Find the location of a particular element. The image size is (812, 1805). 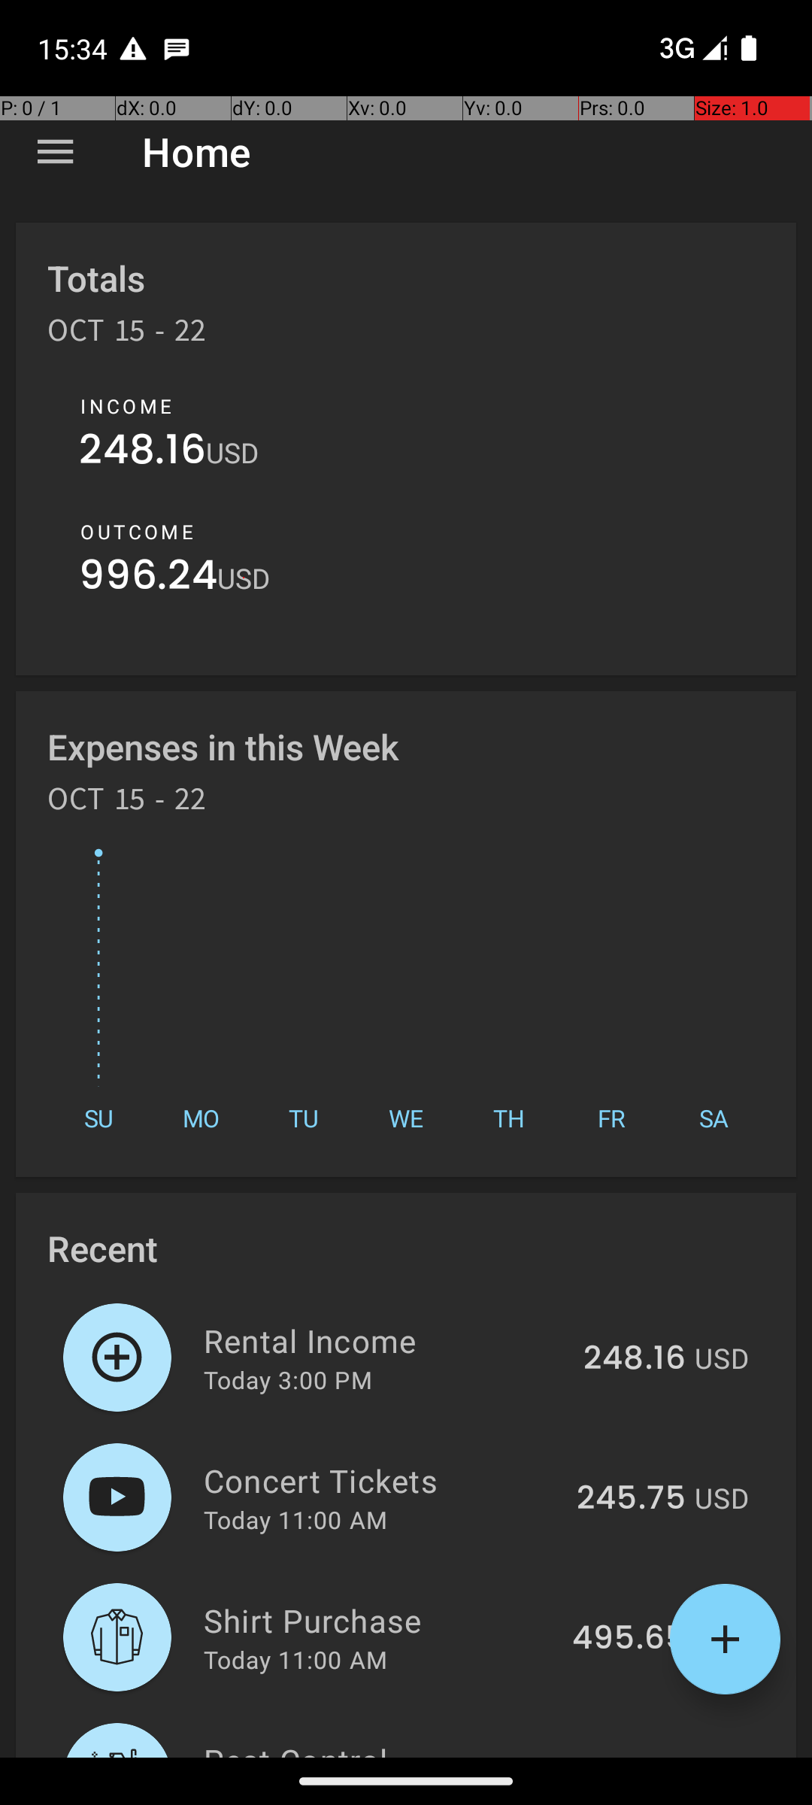

Concert Tickets is located at coordinates (382, 1480).